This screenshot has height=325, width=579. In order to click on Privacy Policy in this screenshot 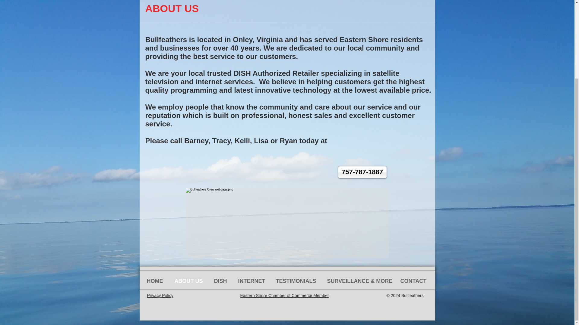, I will do `click(160, 296)`.